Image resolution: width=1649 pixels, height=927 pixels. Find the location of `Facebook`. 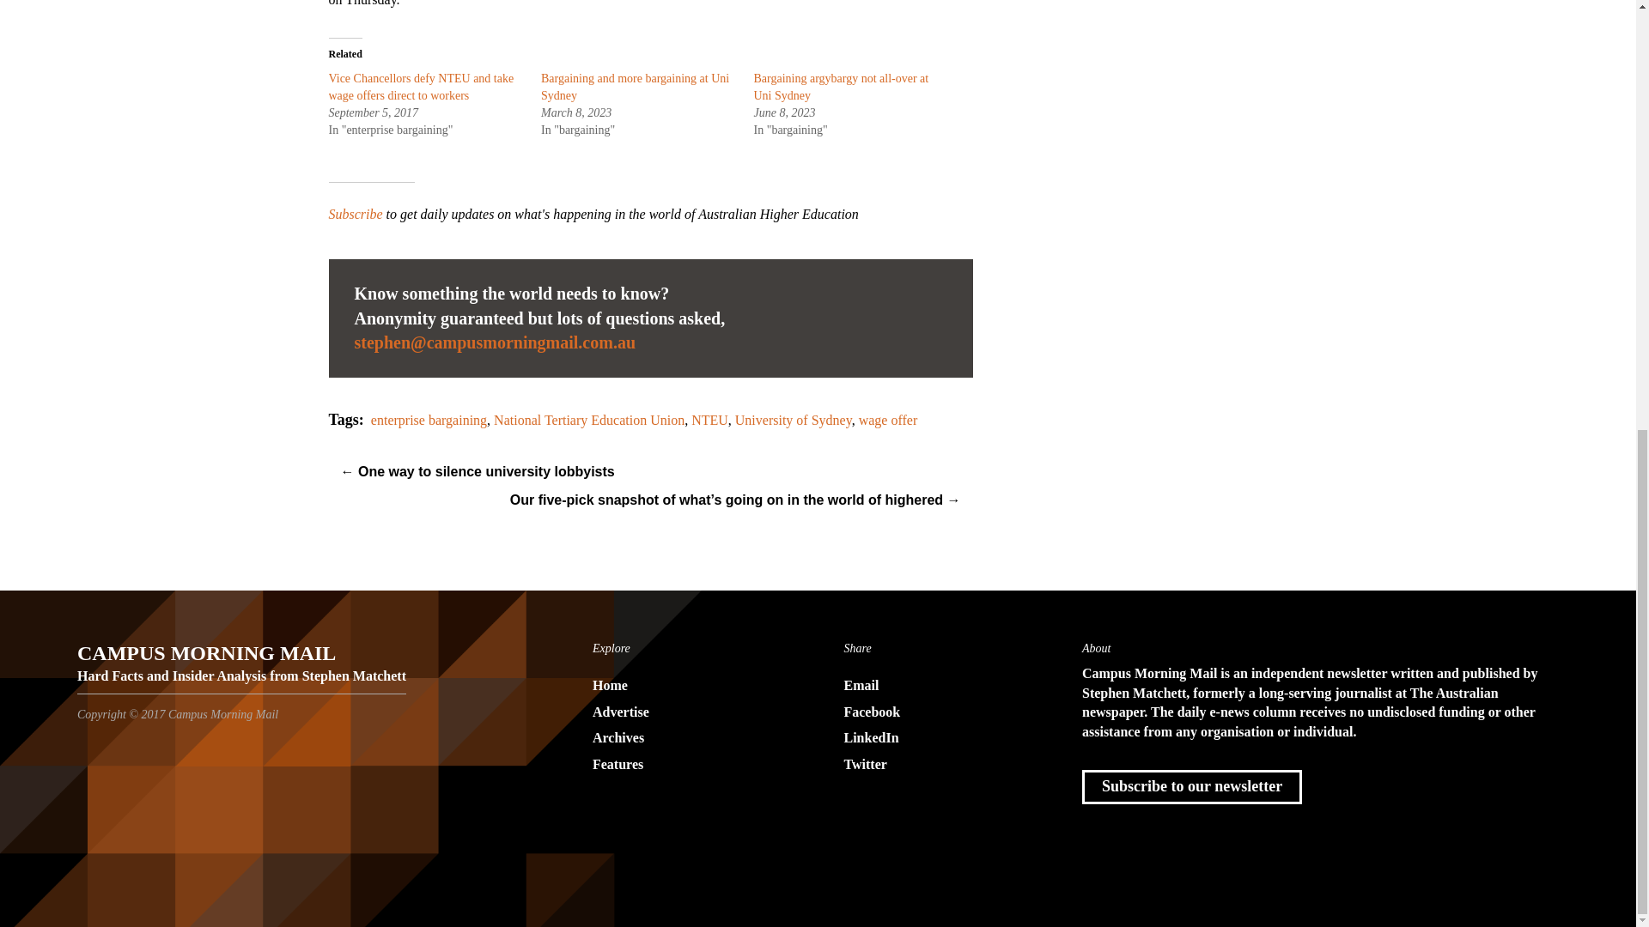

Facebook is located at coordinates (943, 712).